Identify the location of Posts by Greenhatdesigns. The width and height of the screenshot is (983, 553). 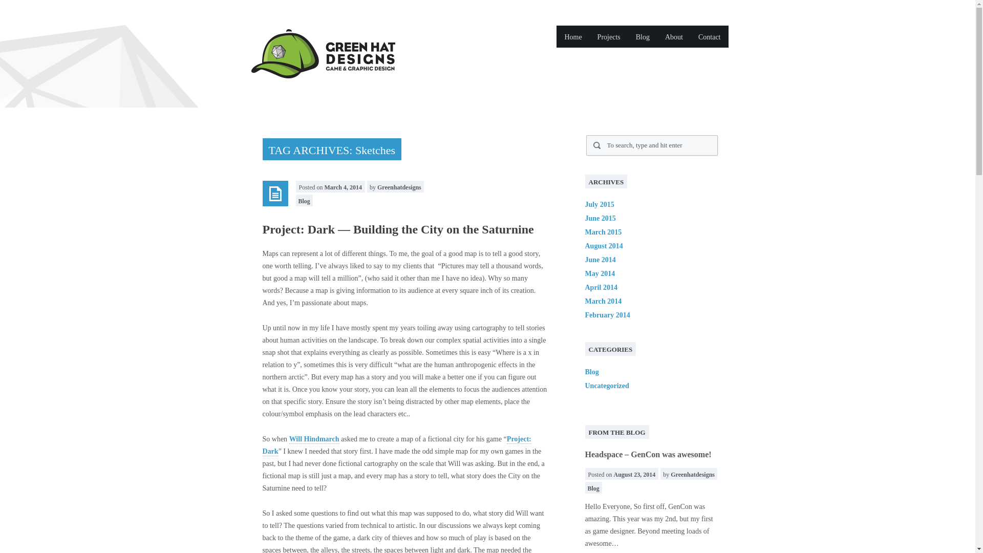
(692, 475).